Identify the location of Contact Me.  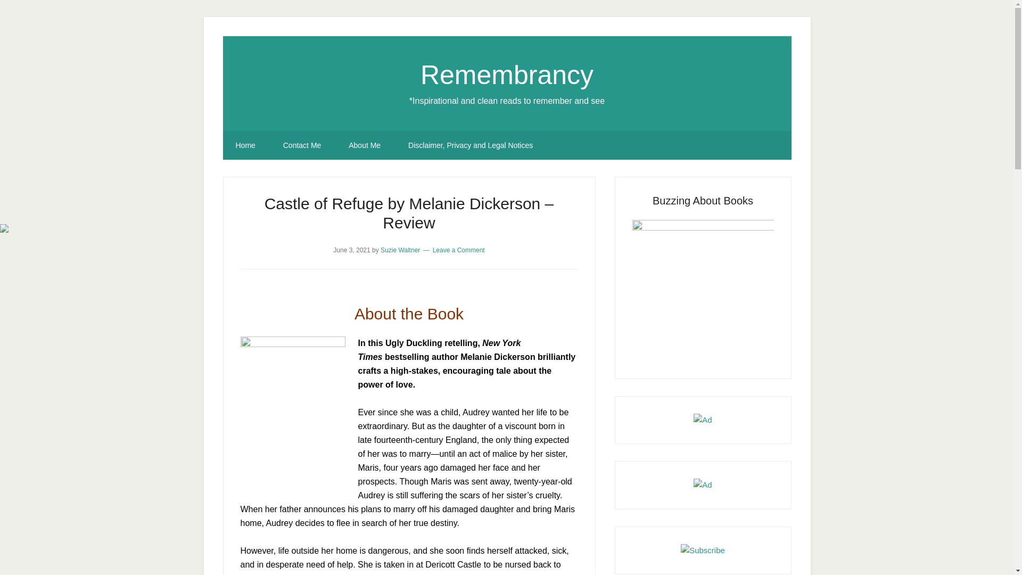
(302, 145).